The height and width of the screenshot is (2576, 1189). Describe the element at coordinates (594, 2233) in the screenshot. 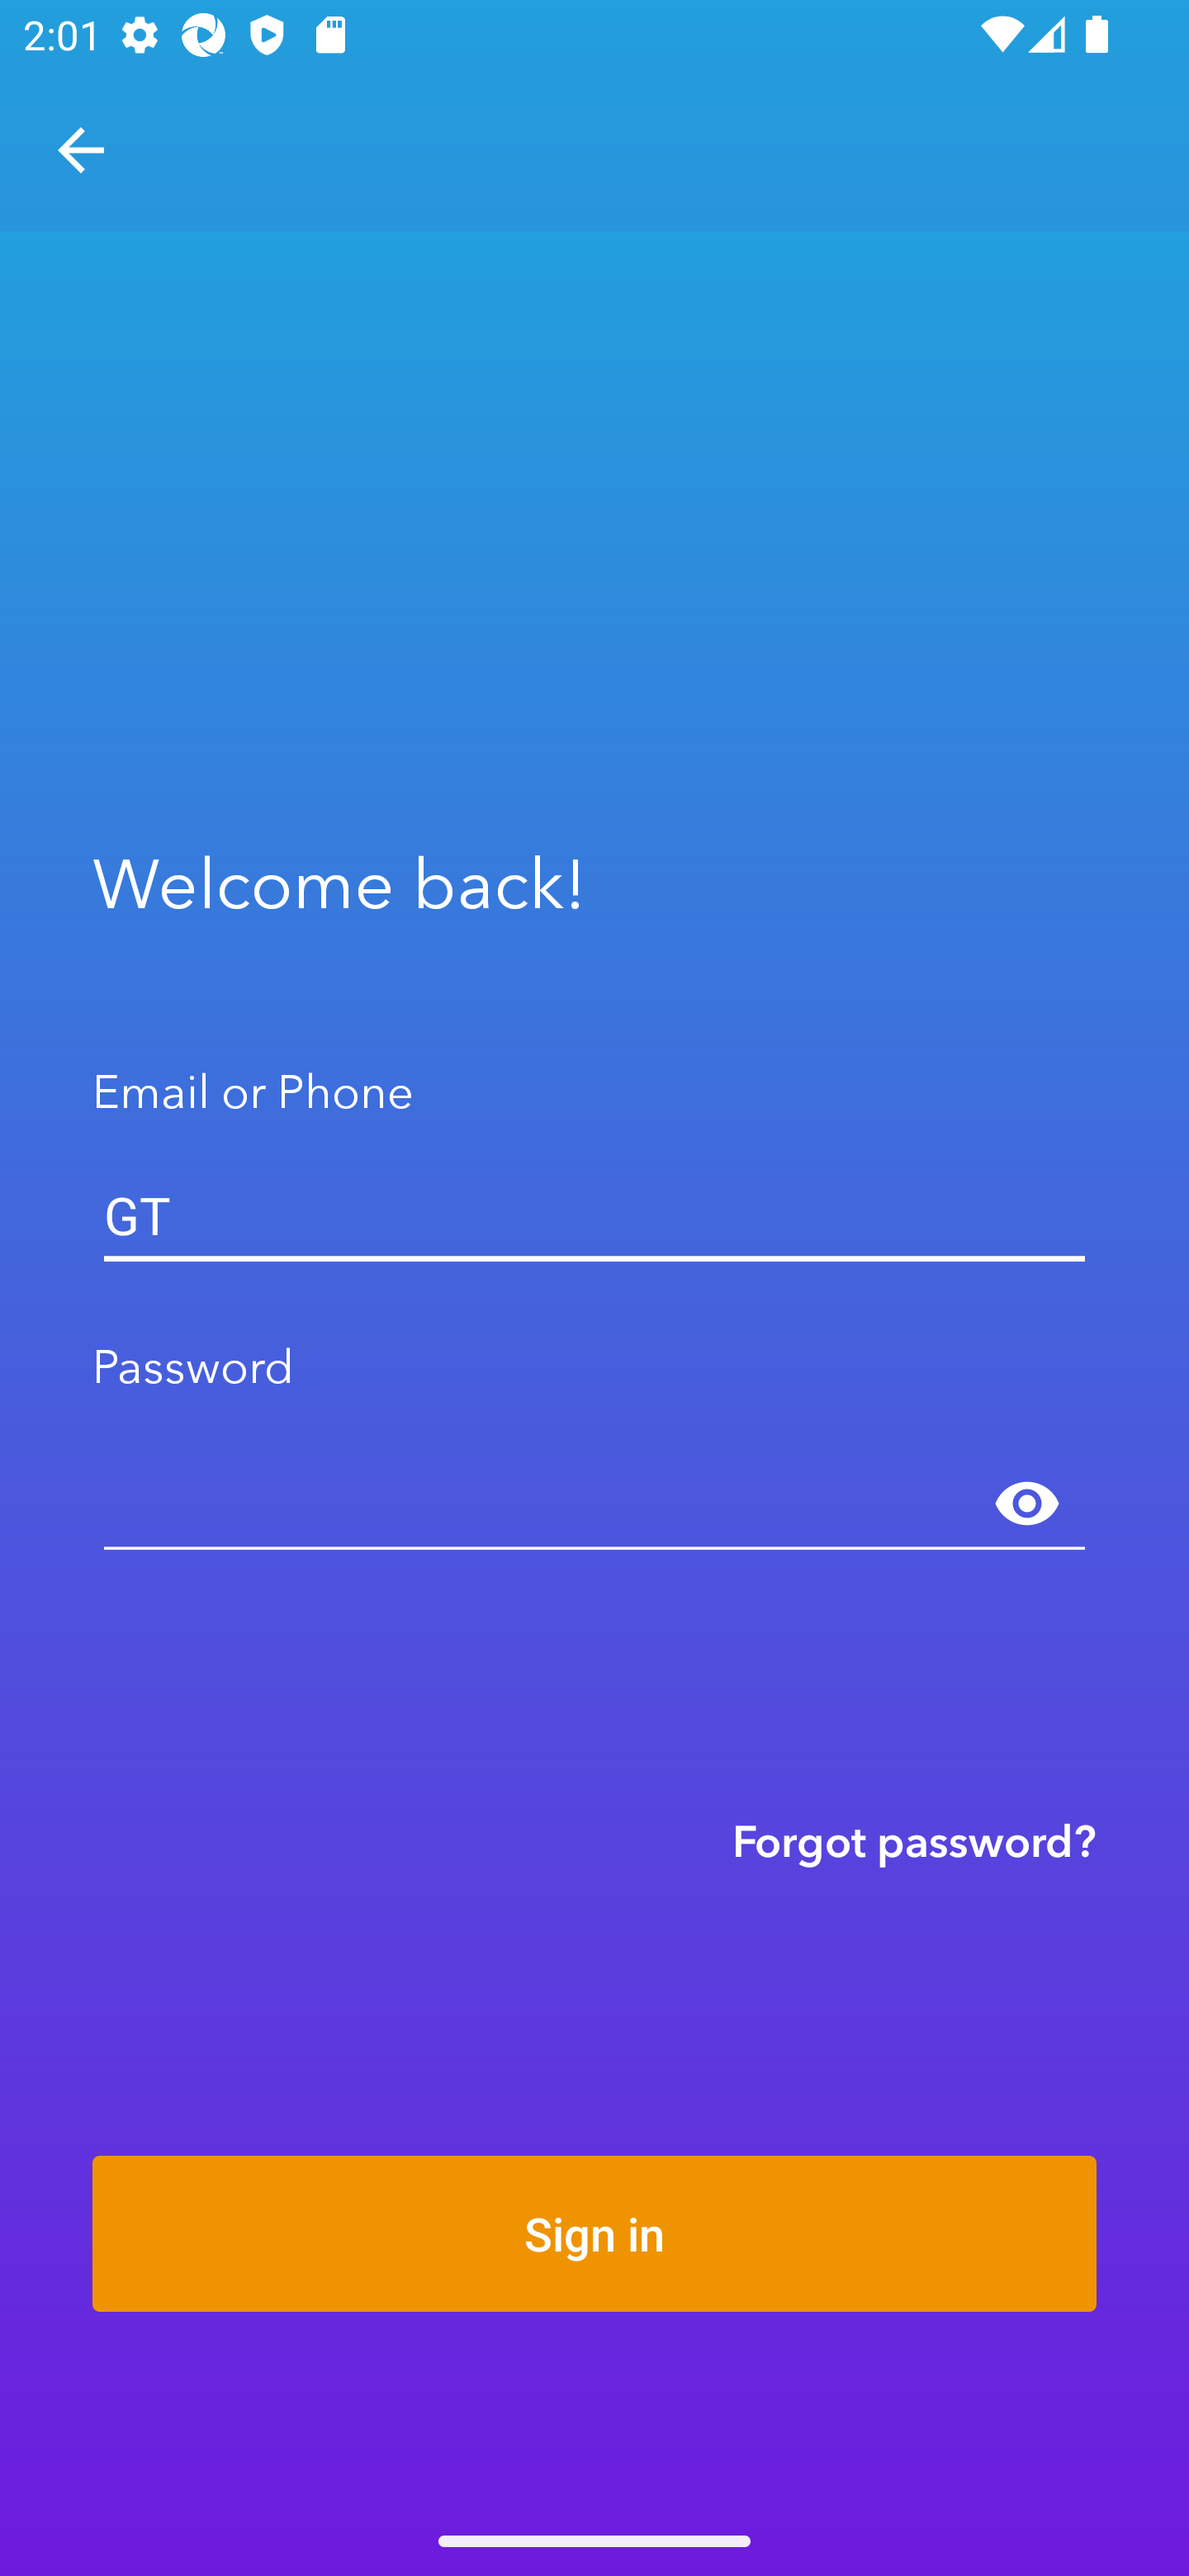

I see `Sign in` at that location.